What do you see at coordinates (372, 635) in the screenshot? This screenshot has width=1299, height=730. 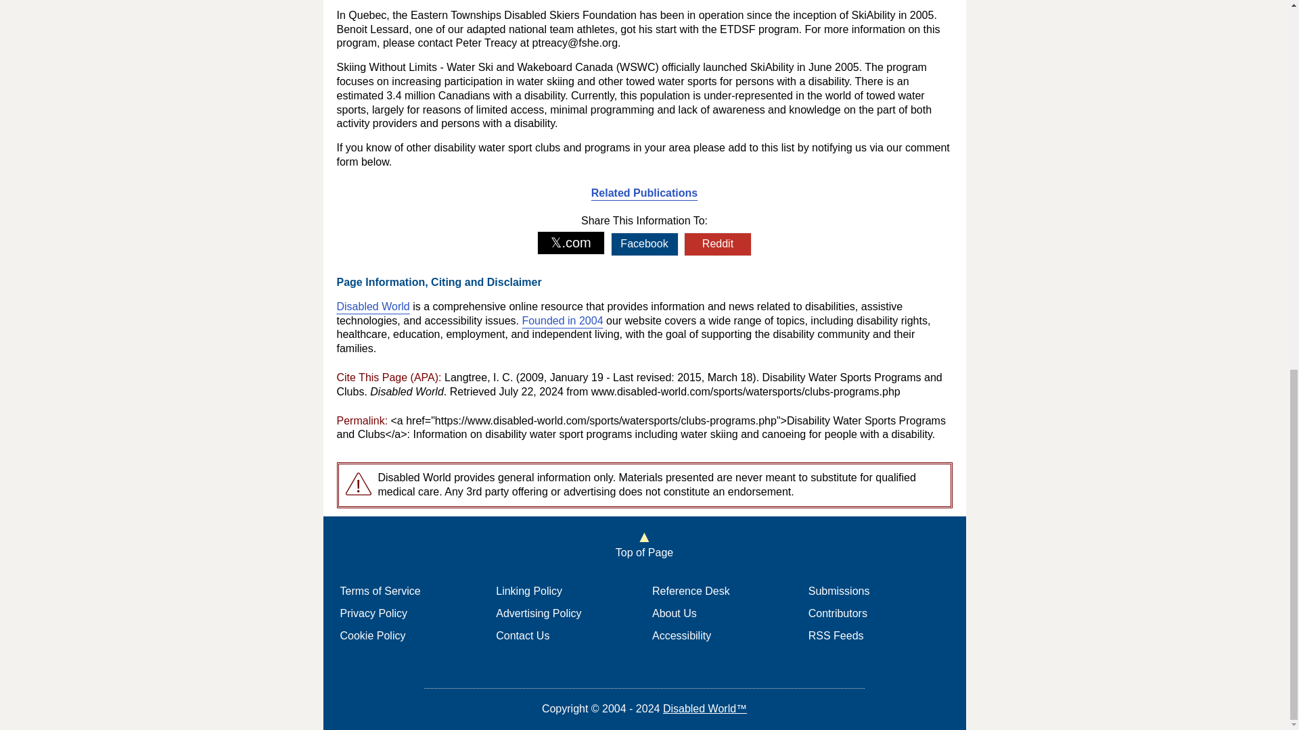 I see `Cookie Policy` at bounding box center [372, 635].